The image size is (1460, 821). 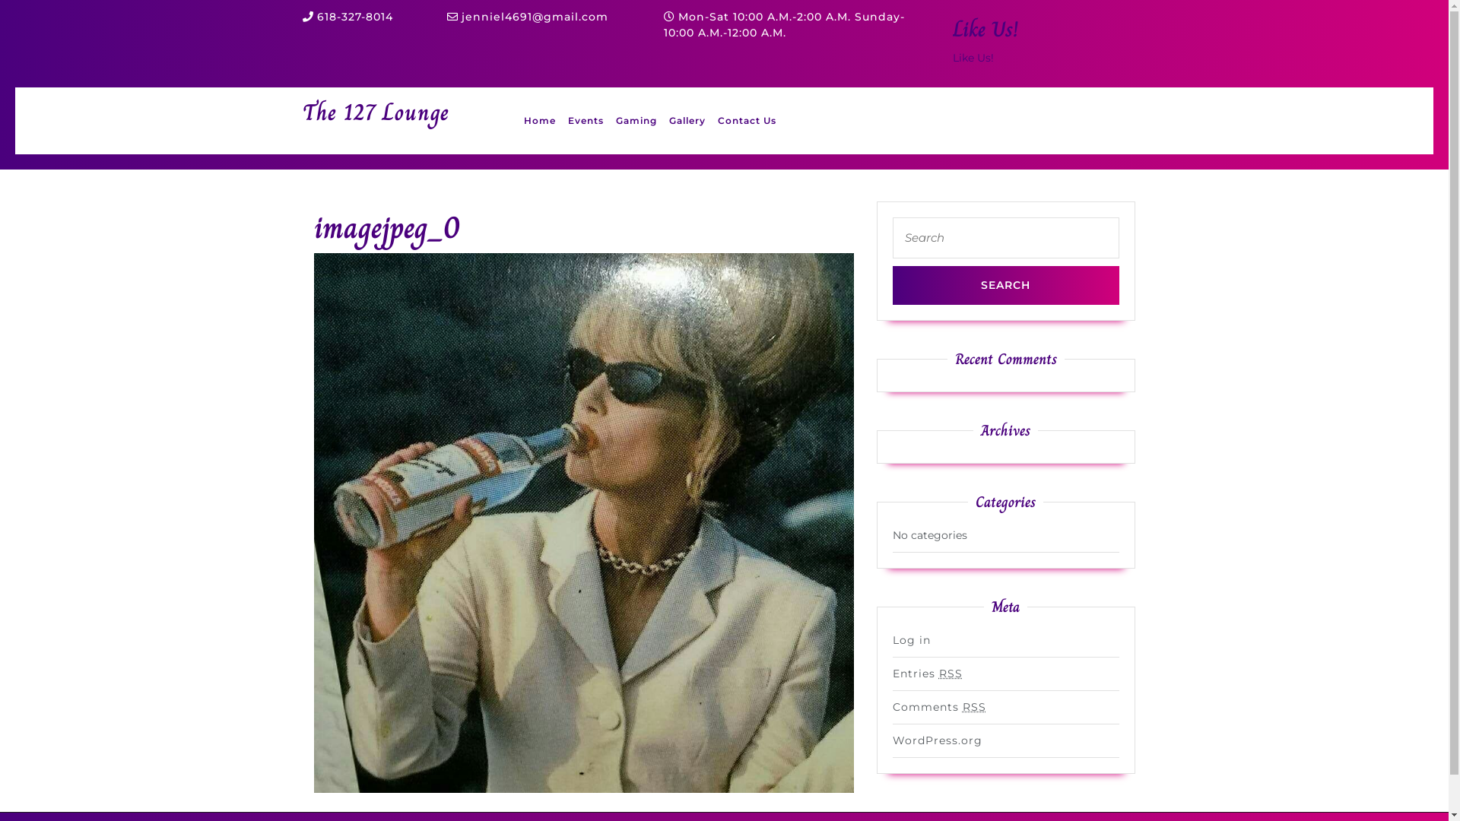 What do you see at coordinates (376, 113) in the screenshot?
I see `The 127 Lounge` at bounding box center [376, 113].